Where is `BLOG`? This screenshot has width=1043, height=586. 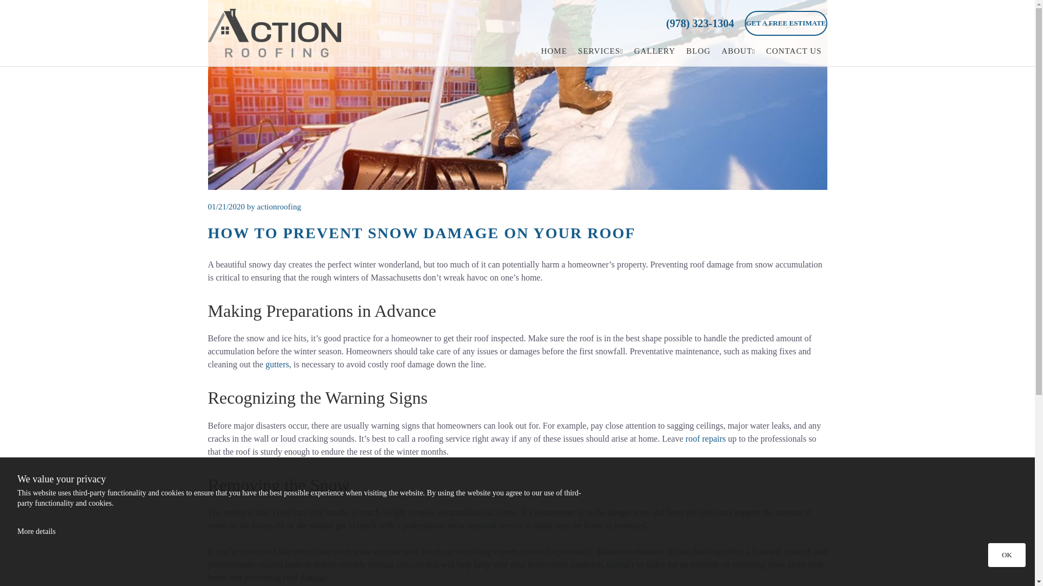 BLOG is located at coordinates (698, 51).